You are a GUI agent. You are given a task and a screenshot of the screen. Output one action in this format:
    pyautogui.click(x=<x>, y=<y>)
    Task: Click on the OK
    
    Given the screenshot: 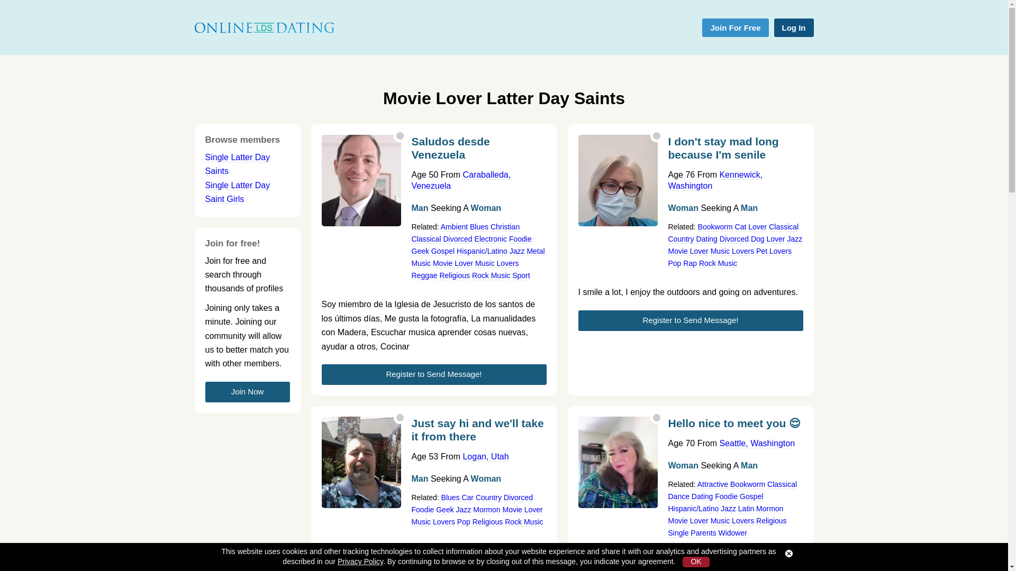 What is the action you would take?
    pyautogui.click(x=696, y=562)
    